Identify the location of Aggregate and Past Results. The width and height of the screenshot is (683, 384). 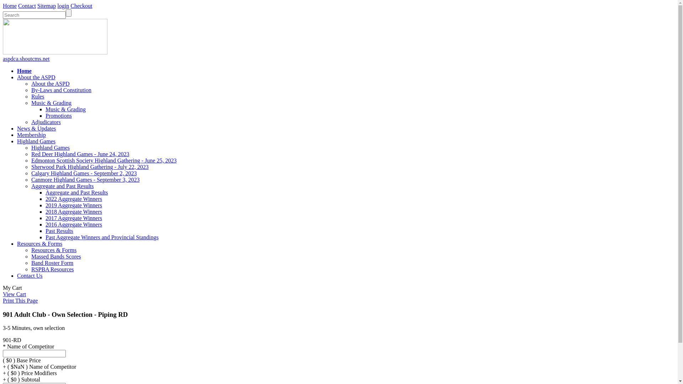
(77, 193).